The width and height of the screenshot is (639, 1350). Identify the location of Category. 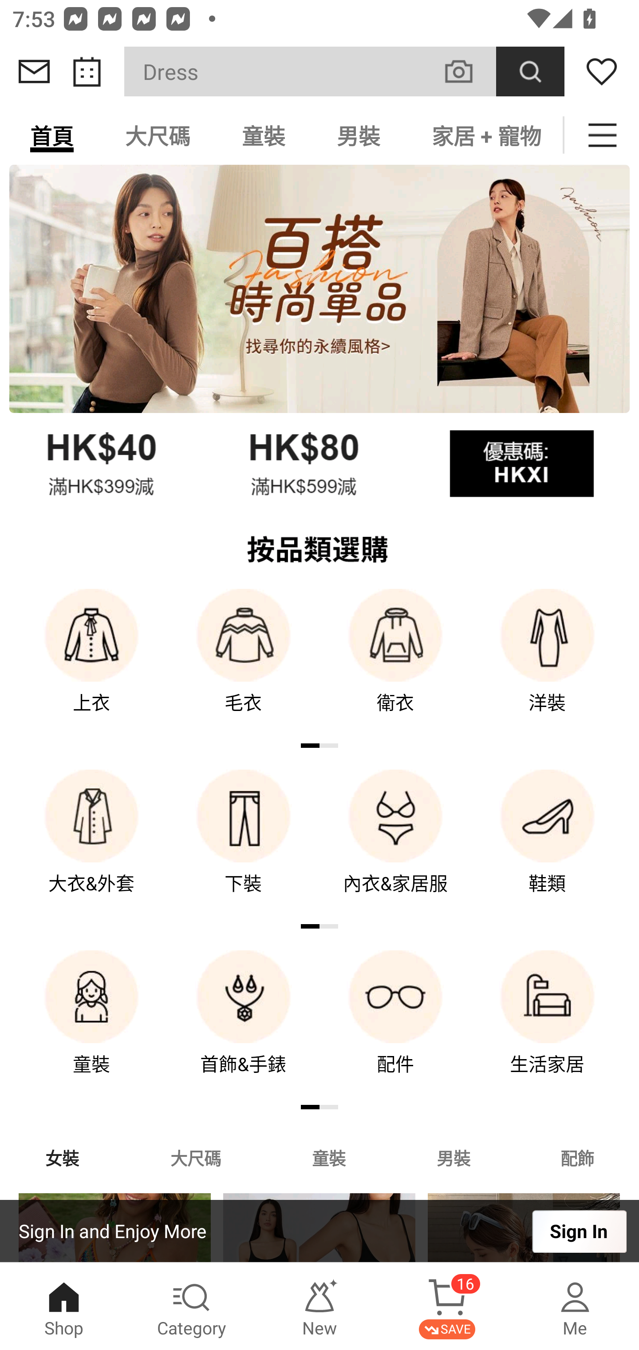
(192, 1306).